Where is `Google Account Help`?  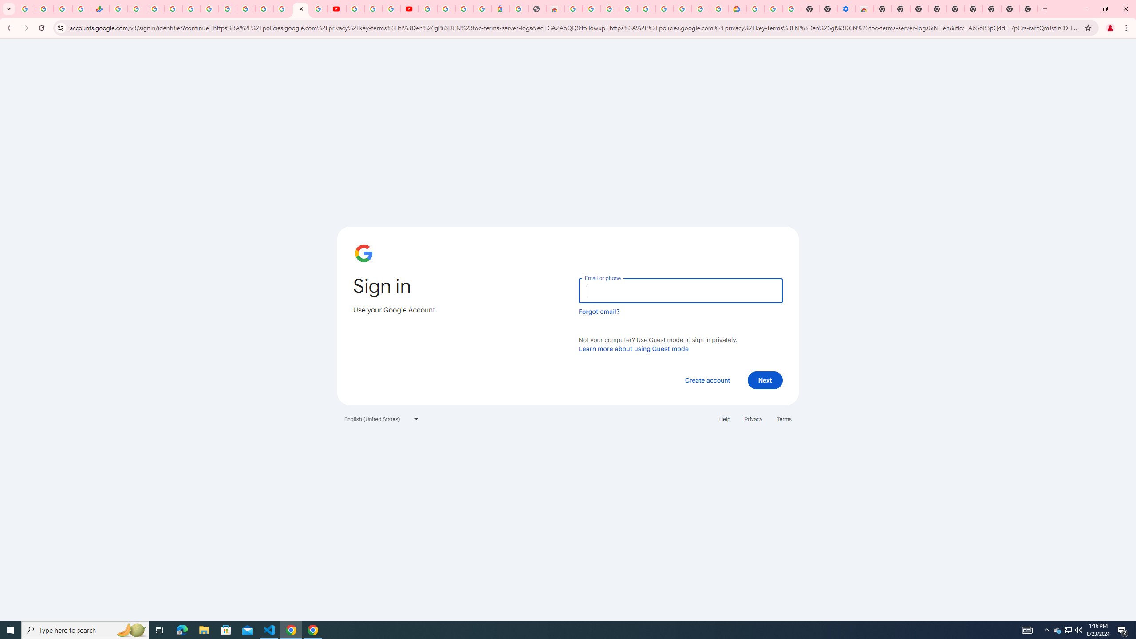
Google Account Help is located at coordinates (774, 9).